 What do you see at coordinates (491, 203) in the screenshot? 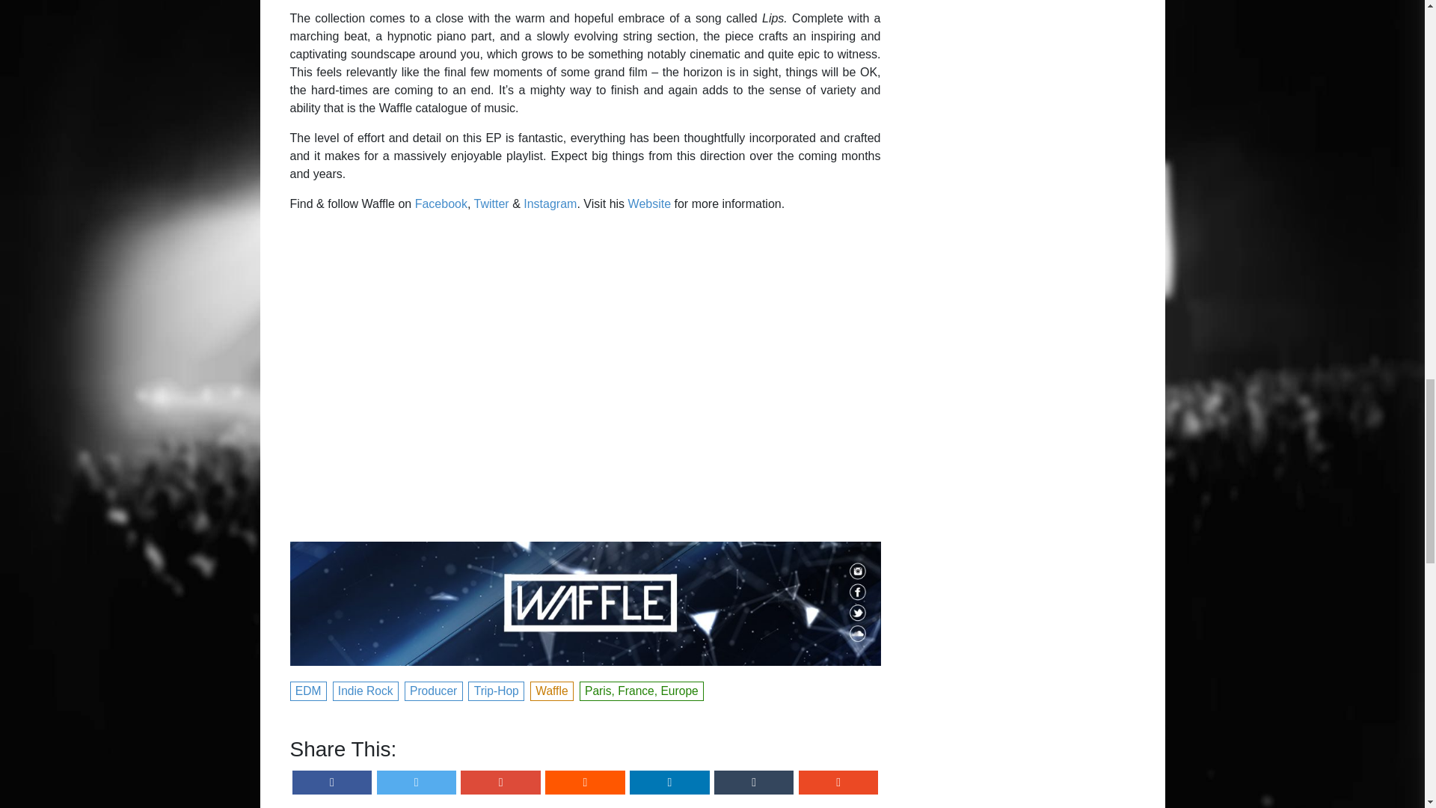
I see `Twitter` at bounding box center [491, 203].